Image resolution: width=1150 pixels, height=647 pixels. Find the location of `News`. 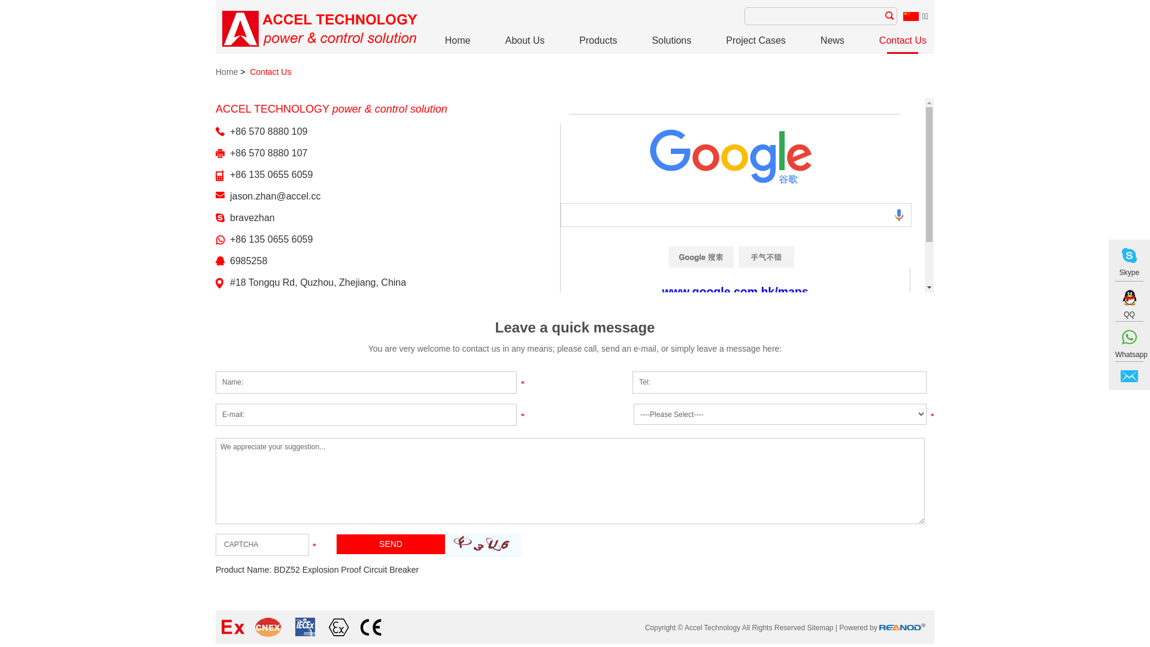

News is located at coordinates (833, 44).